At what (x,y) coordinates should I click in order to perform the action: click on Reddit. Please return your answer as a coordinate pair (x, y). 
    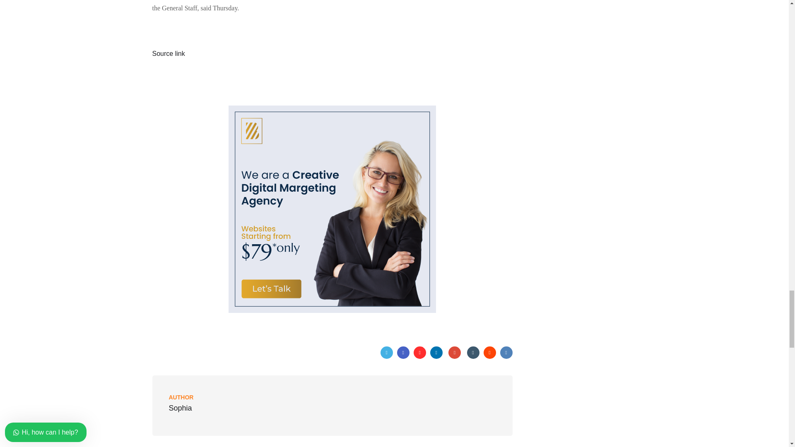
    Looking at the image, I should click on (489, 353).